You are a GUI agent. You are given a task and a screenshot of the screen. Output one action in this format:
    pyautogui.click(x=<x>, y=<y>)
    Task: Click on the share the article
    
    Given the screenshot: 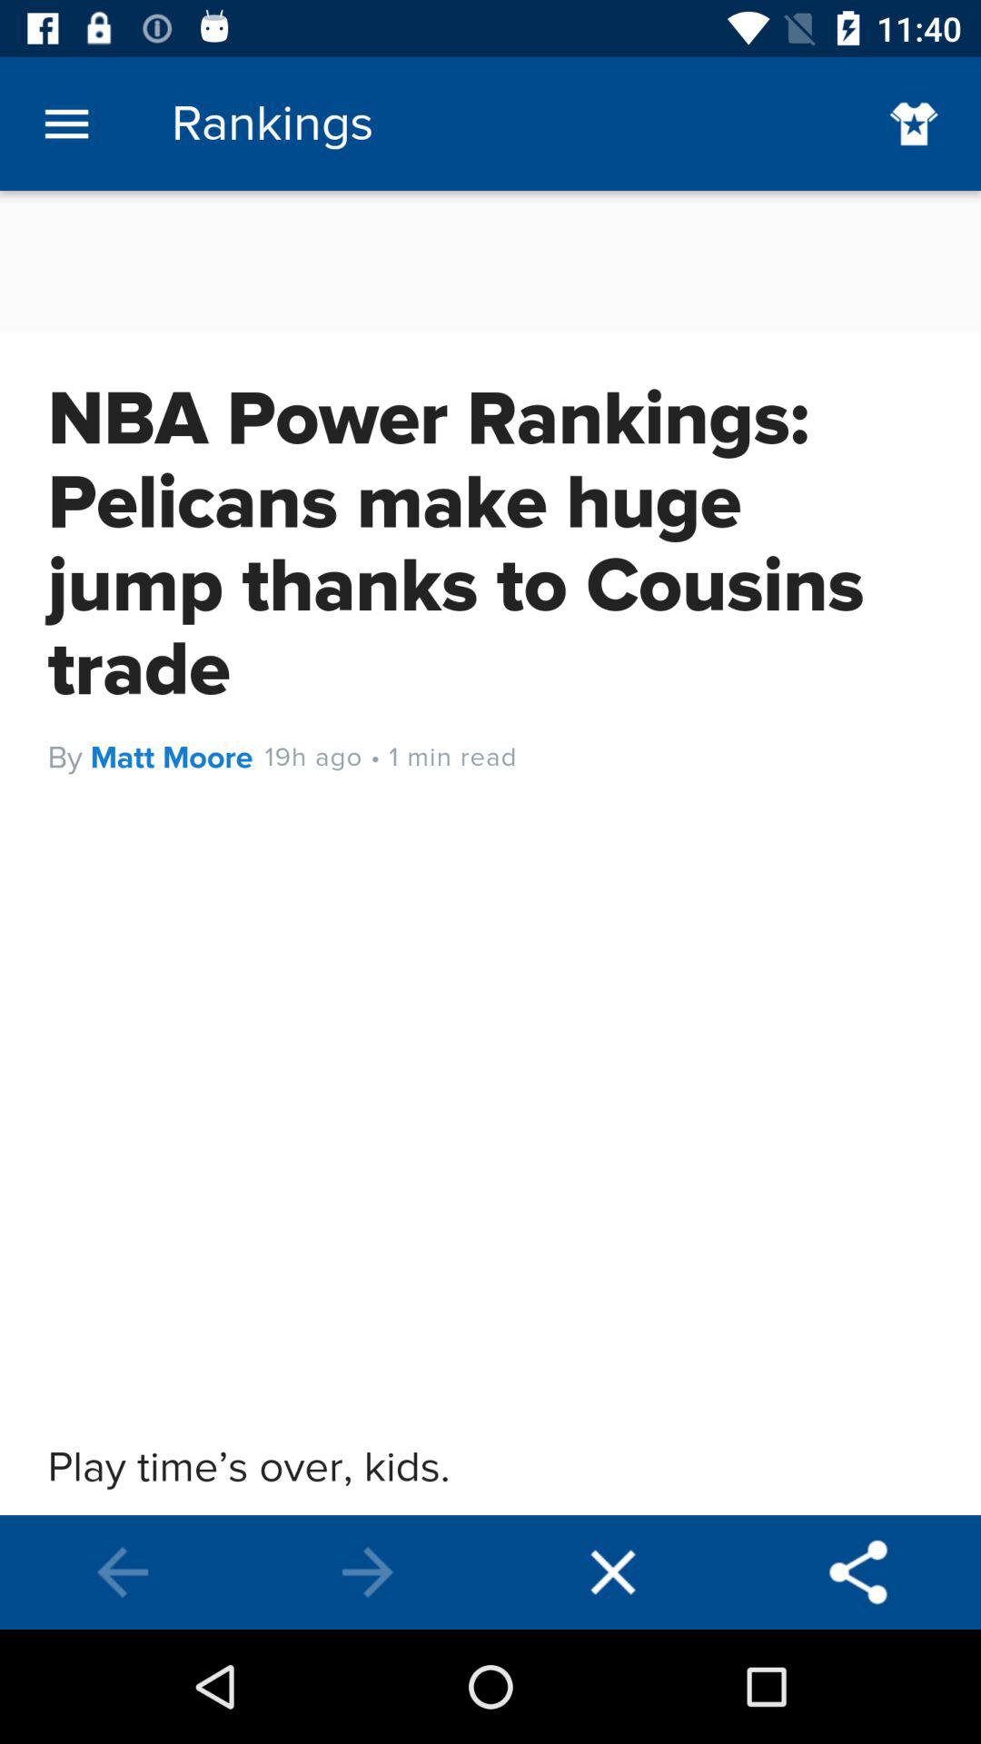 What is the action you would take?
    pyautogui.click(x=858, y=1572)
    